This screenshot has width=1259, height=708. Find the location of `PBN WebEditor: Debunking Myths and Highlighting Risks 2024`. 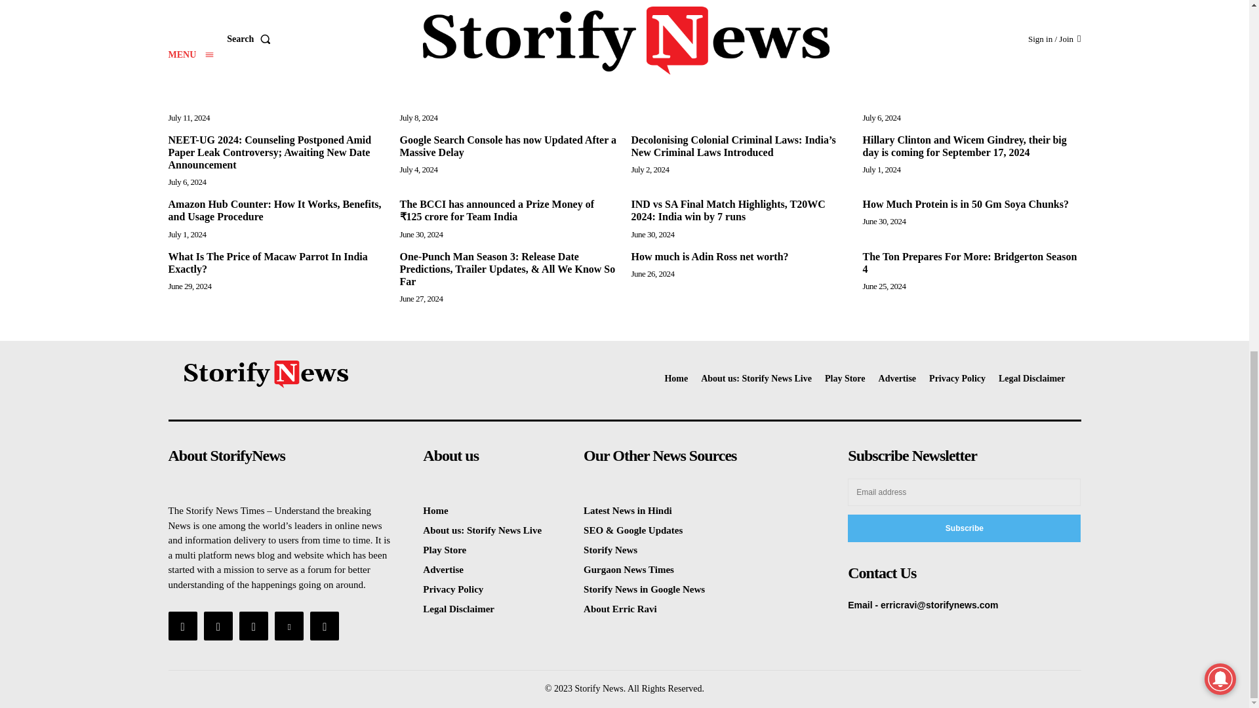

PBN WebEditor: Debunking Myths and Highlighting Risks 2024 is located at coordinates (967, 7).